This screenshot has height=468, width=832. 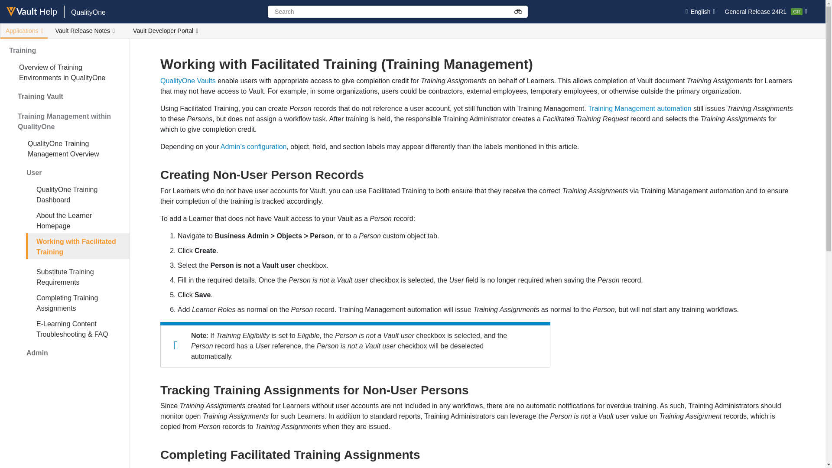 What do you see at coordinates (78, 220) in the screenshot?
I see `About the Learner Homepage` at bounding box center [78, 220].